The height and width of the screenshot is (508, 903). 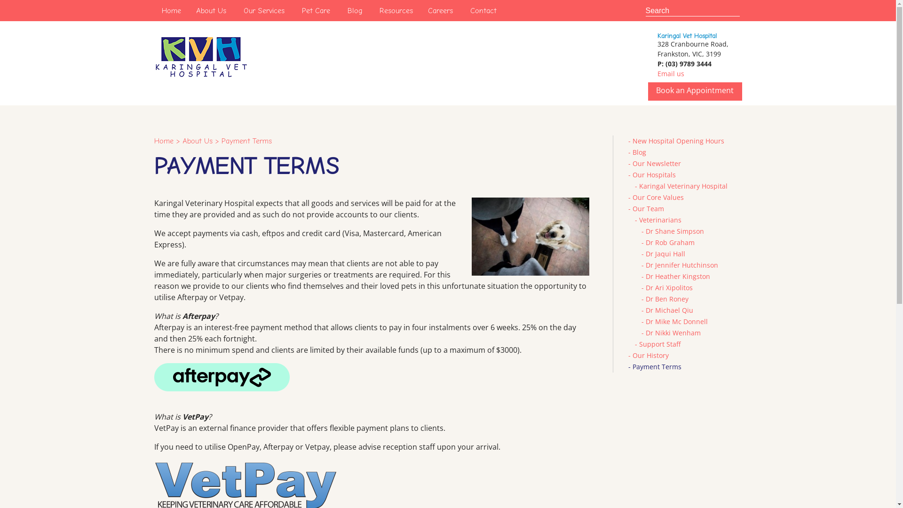 I want to click on Our Hospitals, so click(x=654, y=175).